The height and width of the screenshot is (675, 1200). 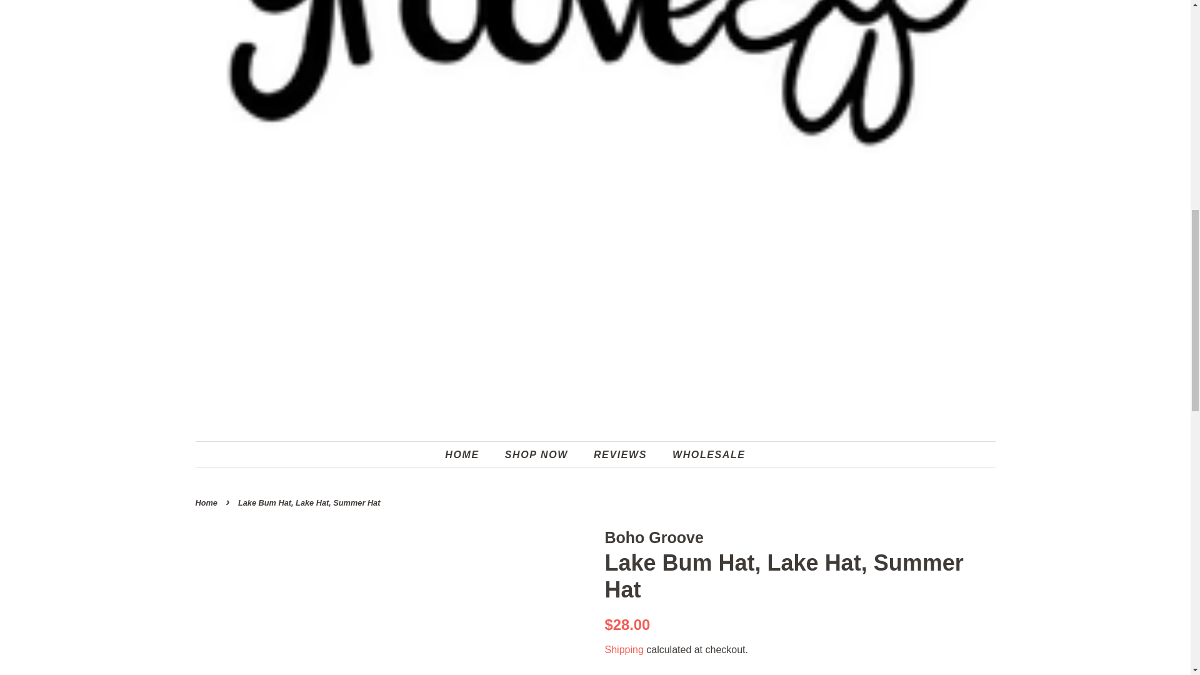 I want to click on Back to the frontpage, so click(x=207, y=502).